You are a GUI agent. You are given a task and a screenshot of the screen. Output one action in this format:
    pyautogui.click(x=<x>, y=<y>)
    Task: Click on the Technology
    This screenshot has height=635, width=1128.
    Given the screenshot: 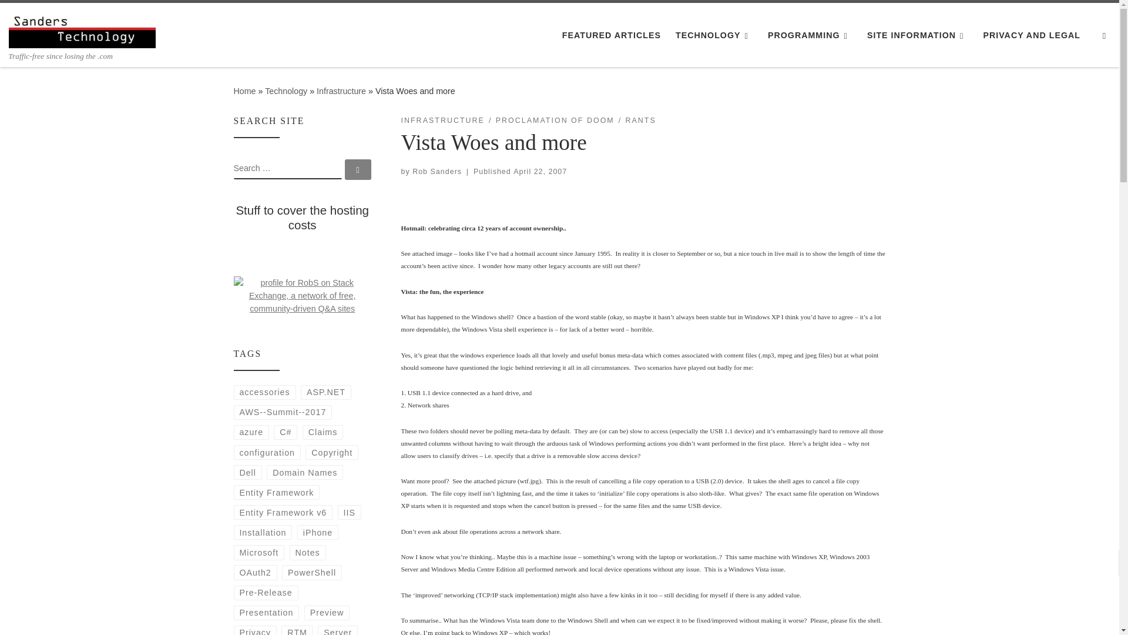 What is the action you would take?
    pyautogui.click(x=286, y=91)
    